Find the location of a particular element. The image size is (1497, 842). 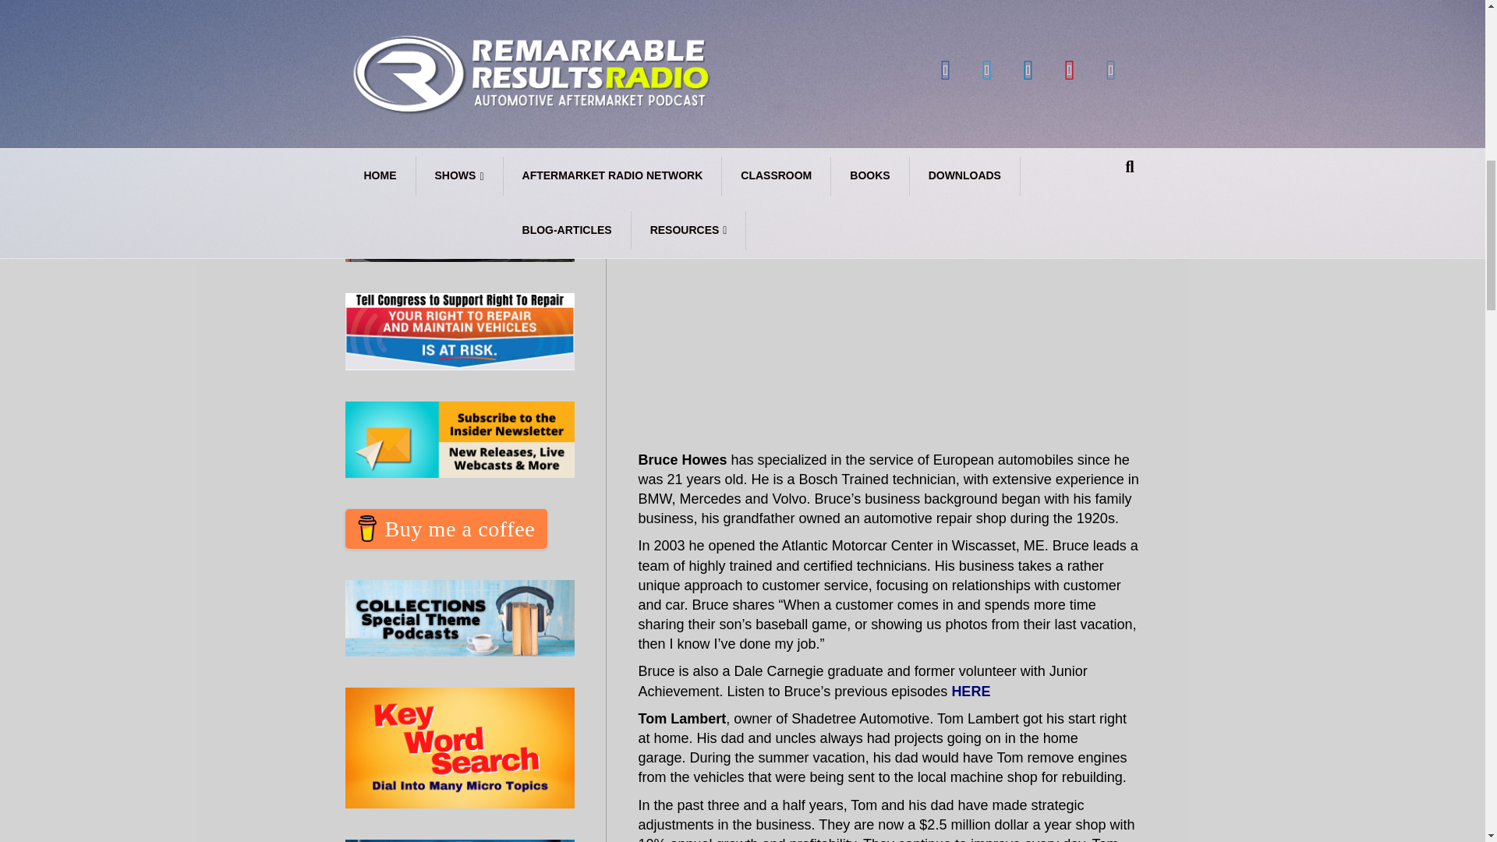

Type and press Enter to search. is located at coordinates (459, 5).